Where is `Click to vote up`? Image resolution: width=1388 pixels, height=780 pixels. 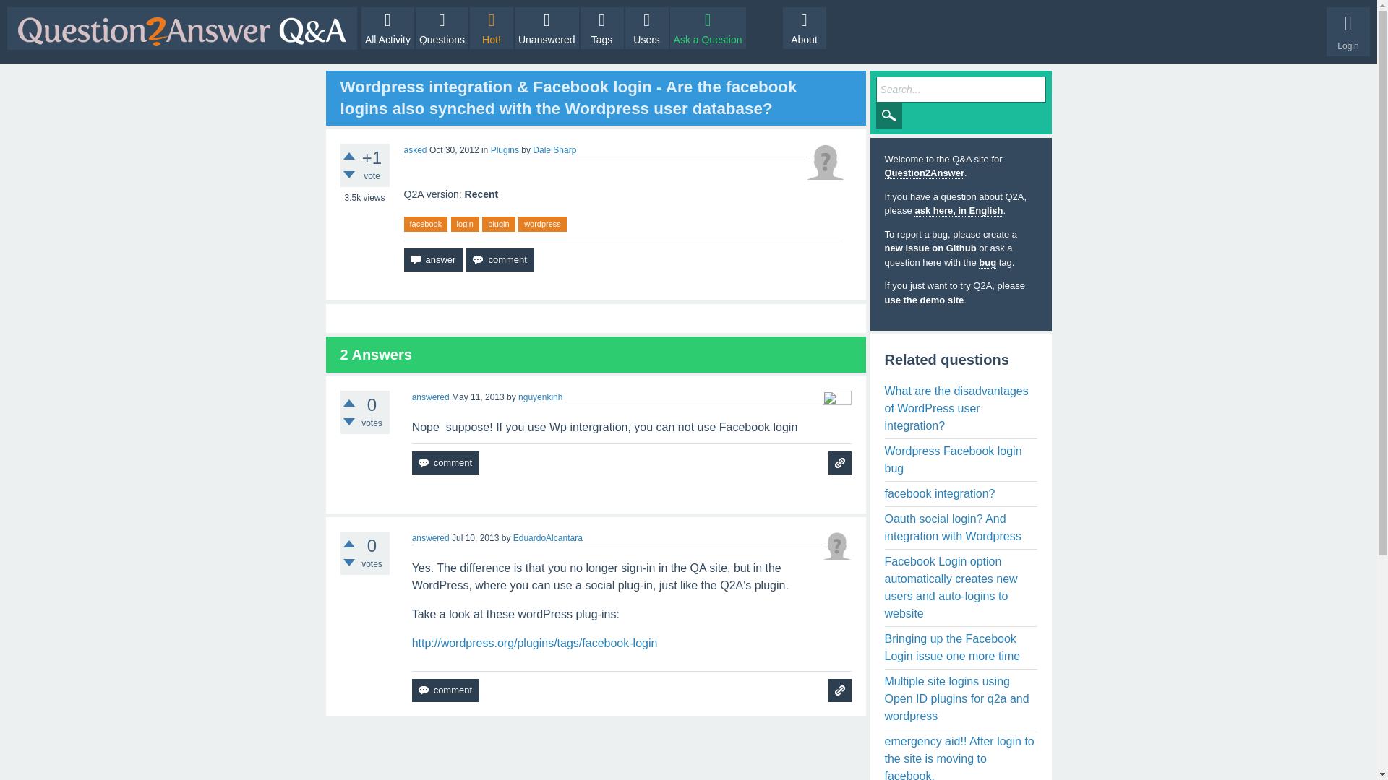
Click to vote up is located at coordinates (348, 156).